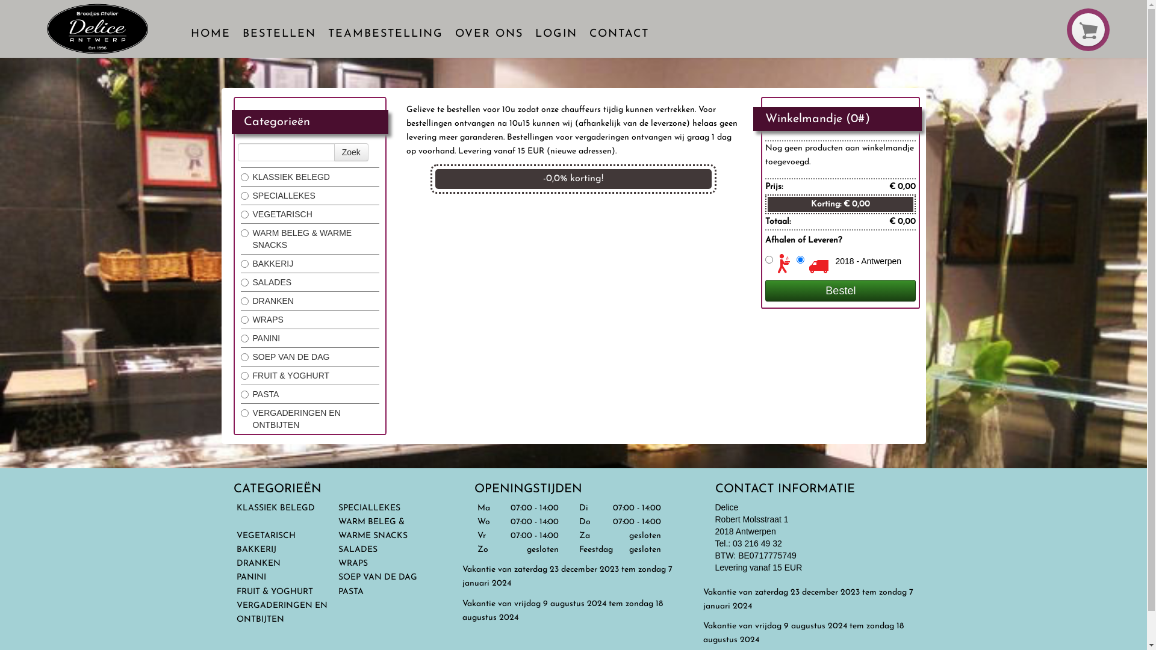  What do you see at coordinates (373, 529) in the screenshot?
I see `WARM BELEG & WARME SNACKS` at bounding box center [373, 529].